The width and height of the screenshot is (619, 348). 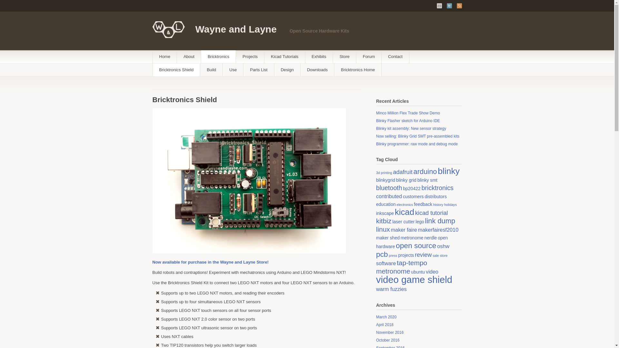 What do you see at coordinates (189, 56) in the screenshot?
I see `About` at bounding box center [189, 56].